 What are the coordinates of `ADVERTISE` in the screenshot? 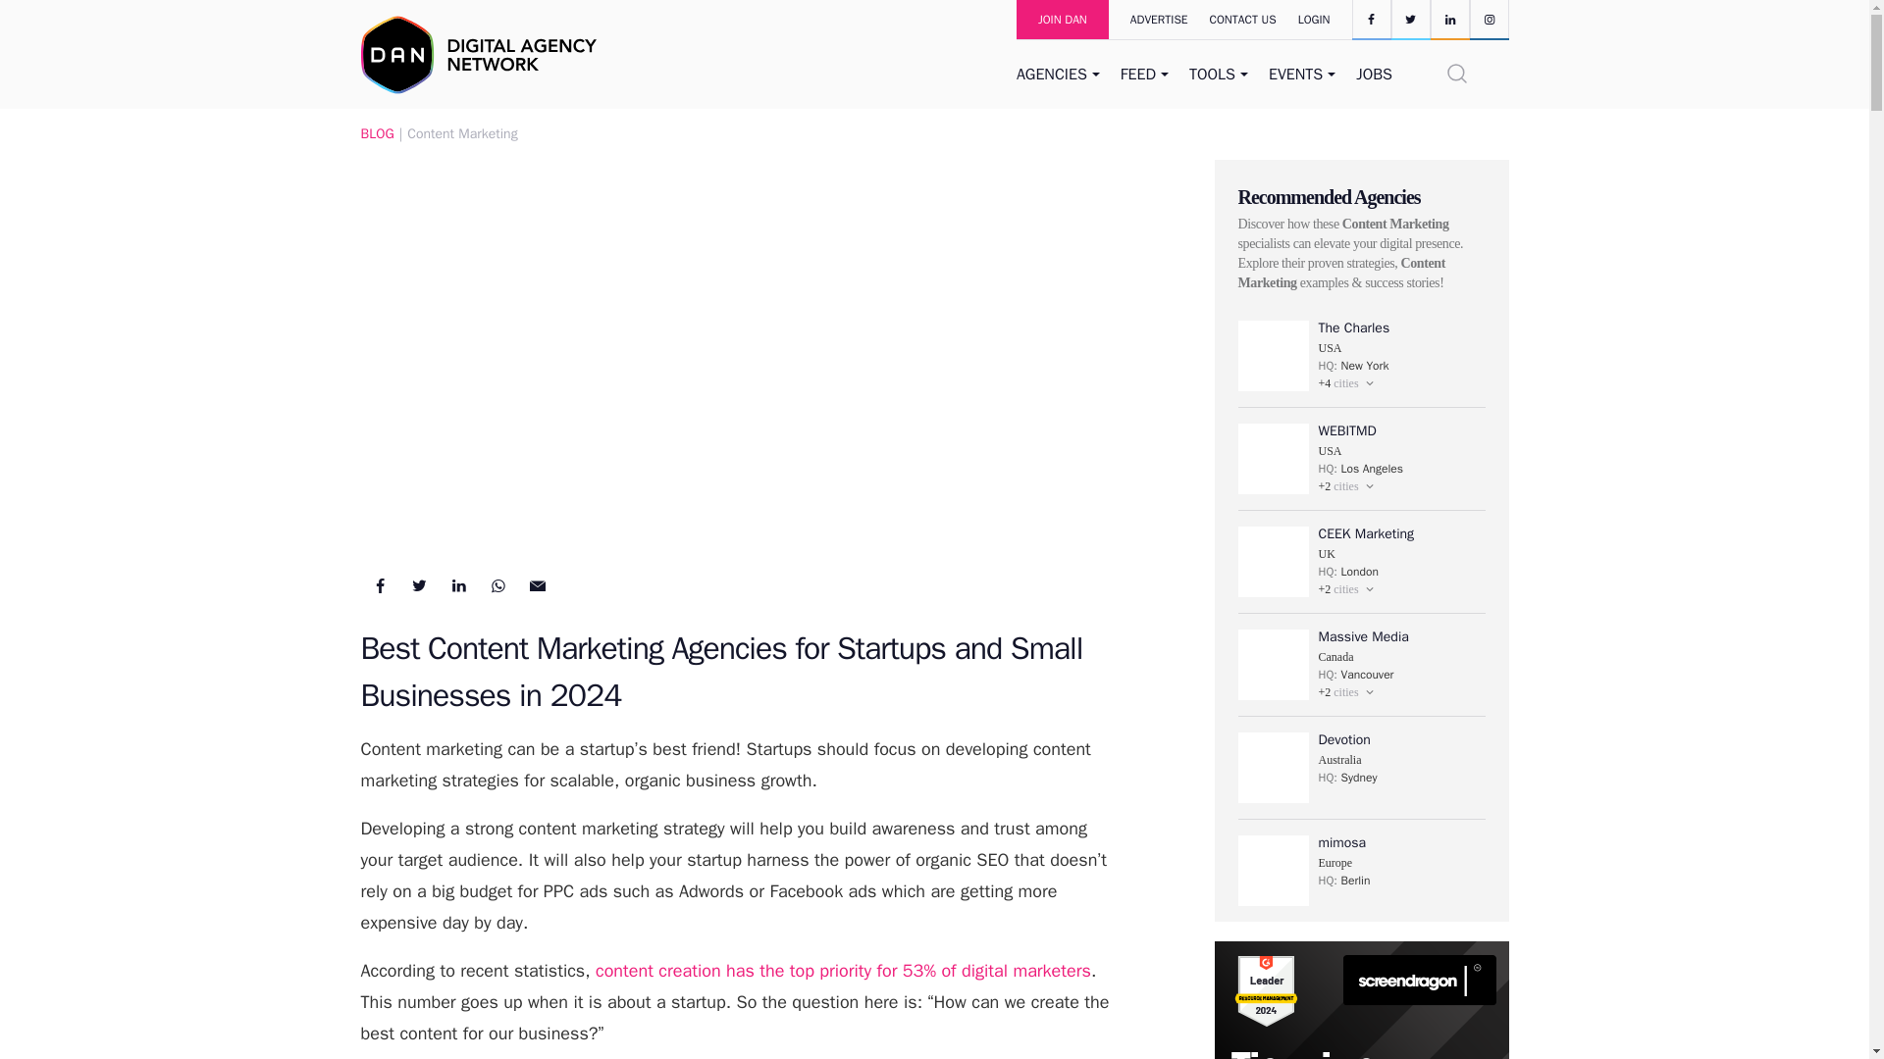 It's located at (1148, 20).